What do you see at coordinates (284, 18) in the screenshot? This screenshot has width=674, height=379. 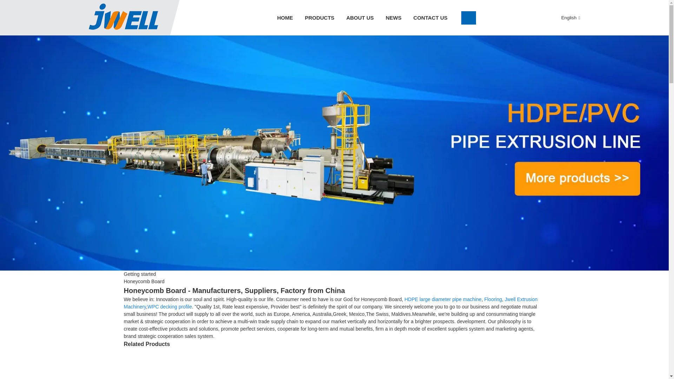 I see `HOME` at bounding box center [284, 18].